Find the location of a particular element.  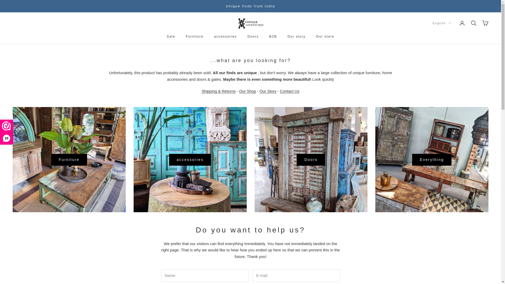

Sale is located at coordinates (171, 36).